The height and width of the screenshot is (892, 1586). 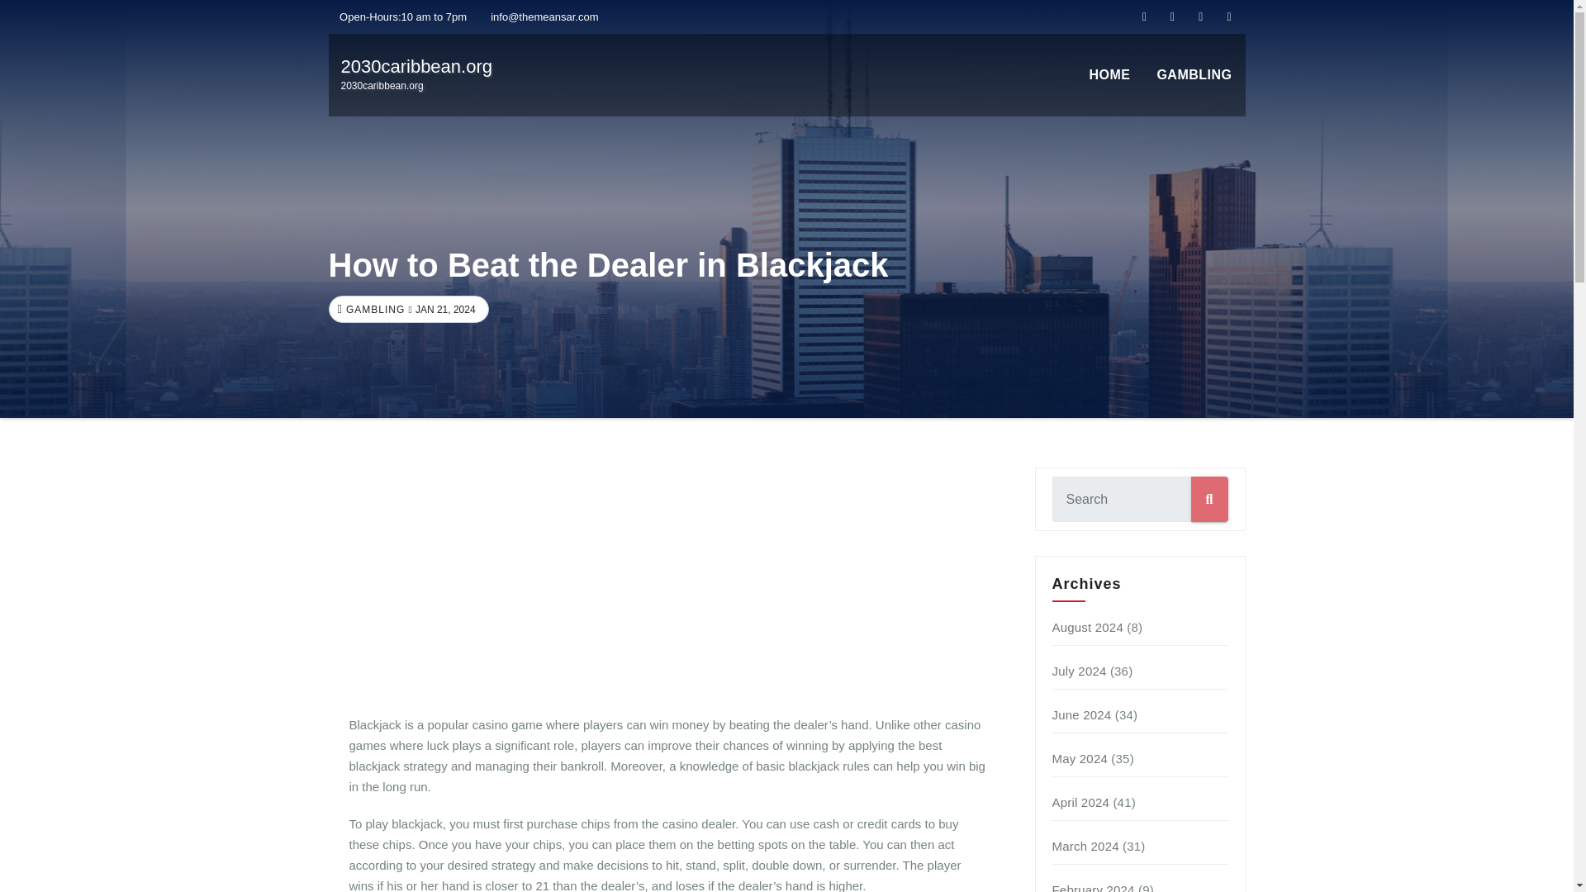 I want to click on GAMBLING, so click(x=373, y=310).